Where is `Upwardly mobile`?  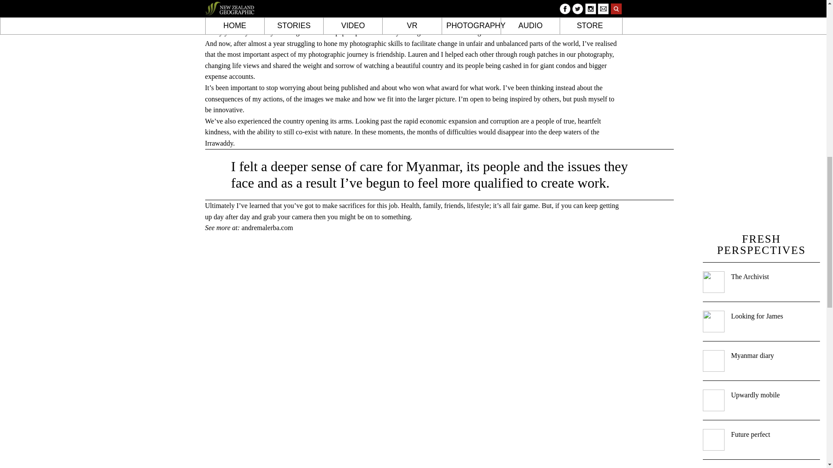 Upwardly mobile is located at coordinates (755, 395).